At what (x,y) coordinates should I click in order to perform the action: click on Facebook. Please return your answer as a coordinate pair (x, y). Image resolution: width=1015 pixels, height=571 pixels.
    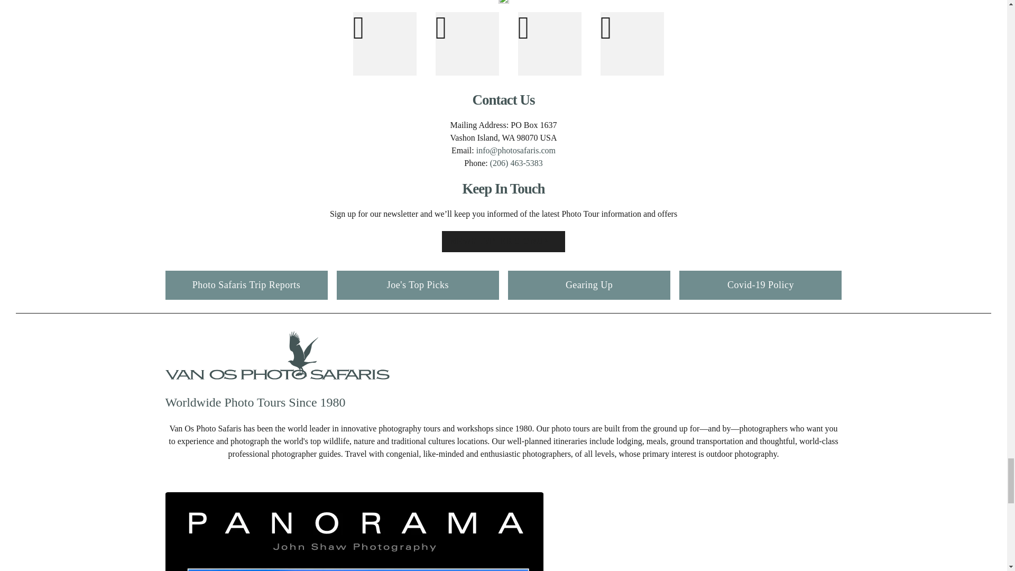
    Looking at the image, I should click on (385, 43).